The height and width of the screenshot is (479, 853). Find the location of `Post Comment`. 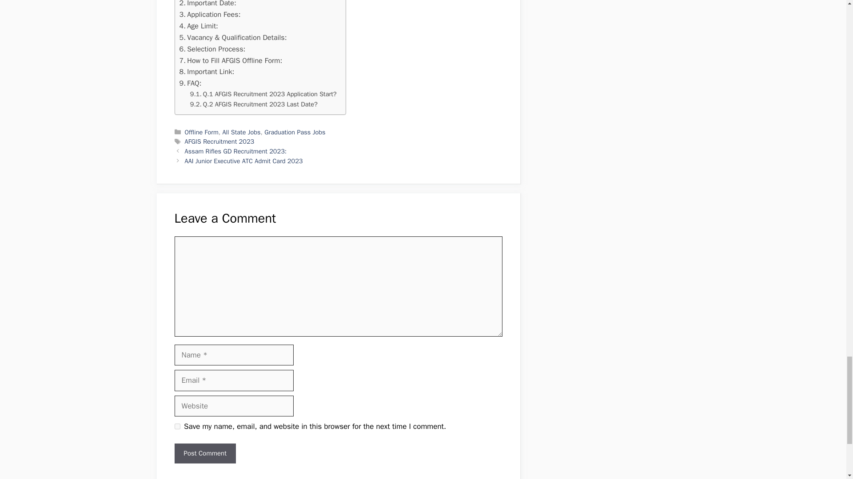

Post Comment is located at coordinates (204, 453).